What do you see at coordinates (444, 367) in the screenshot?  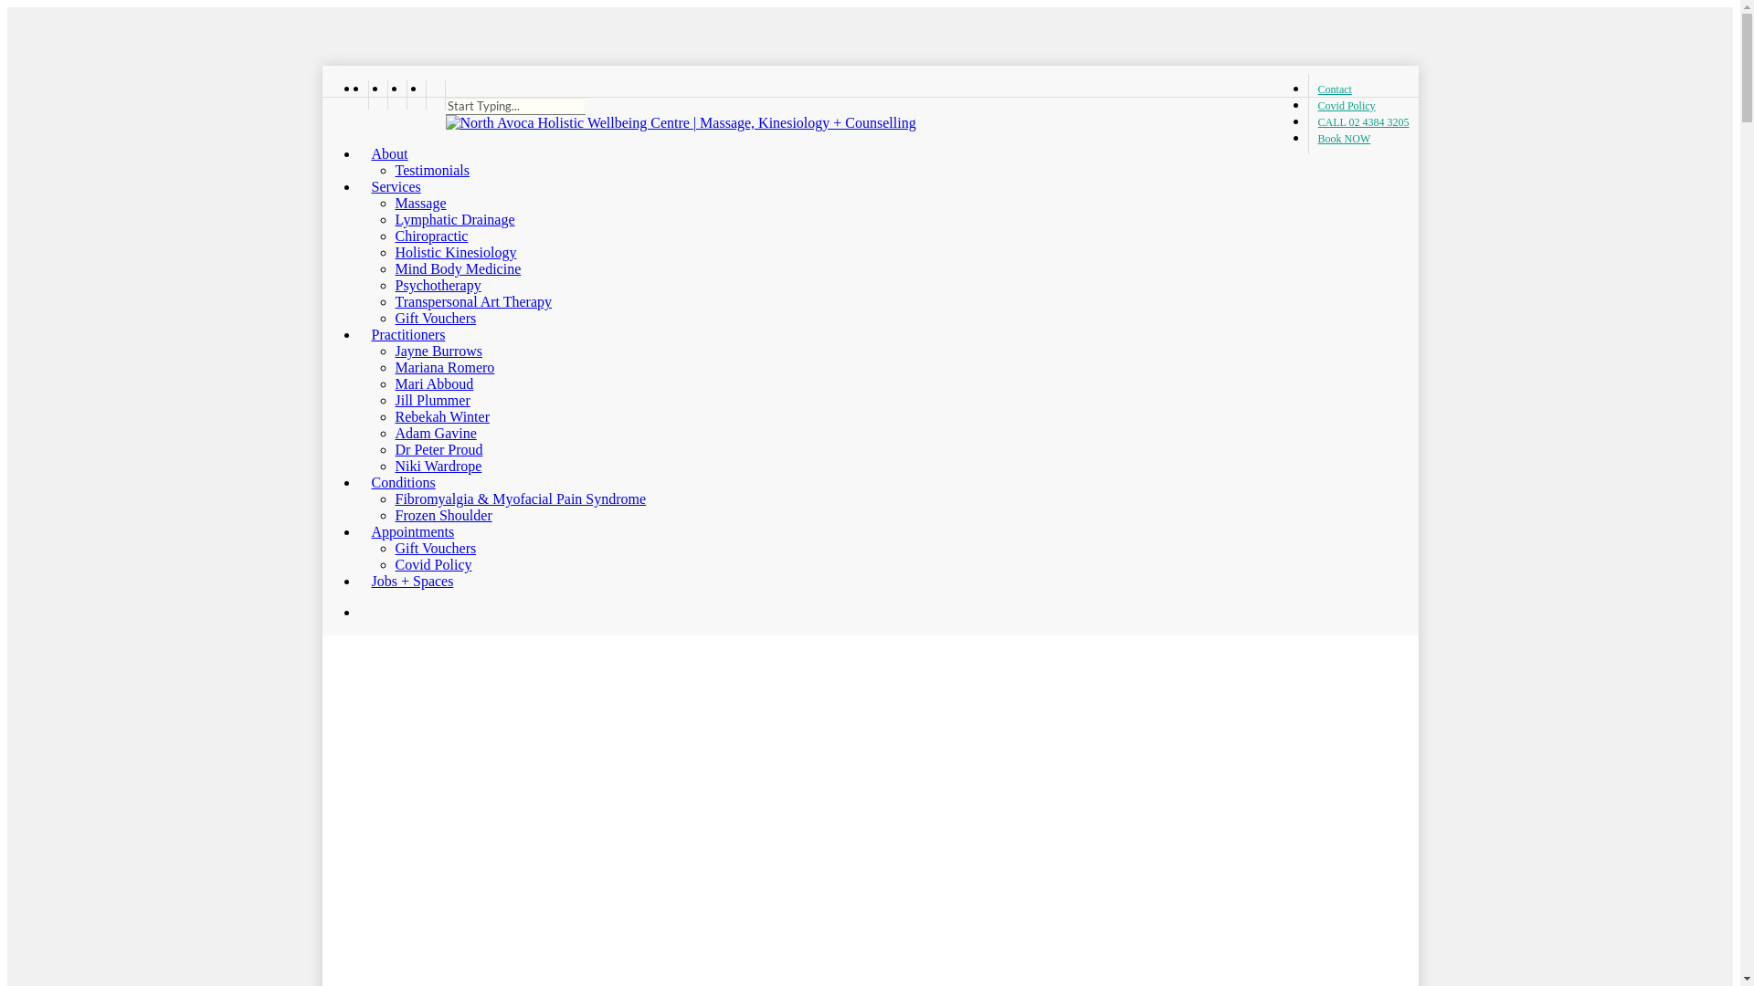 I see `Mariana Romero` at bounding box center [444, 367].